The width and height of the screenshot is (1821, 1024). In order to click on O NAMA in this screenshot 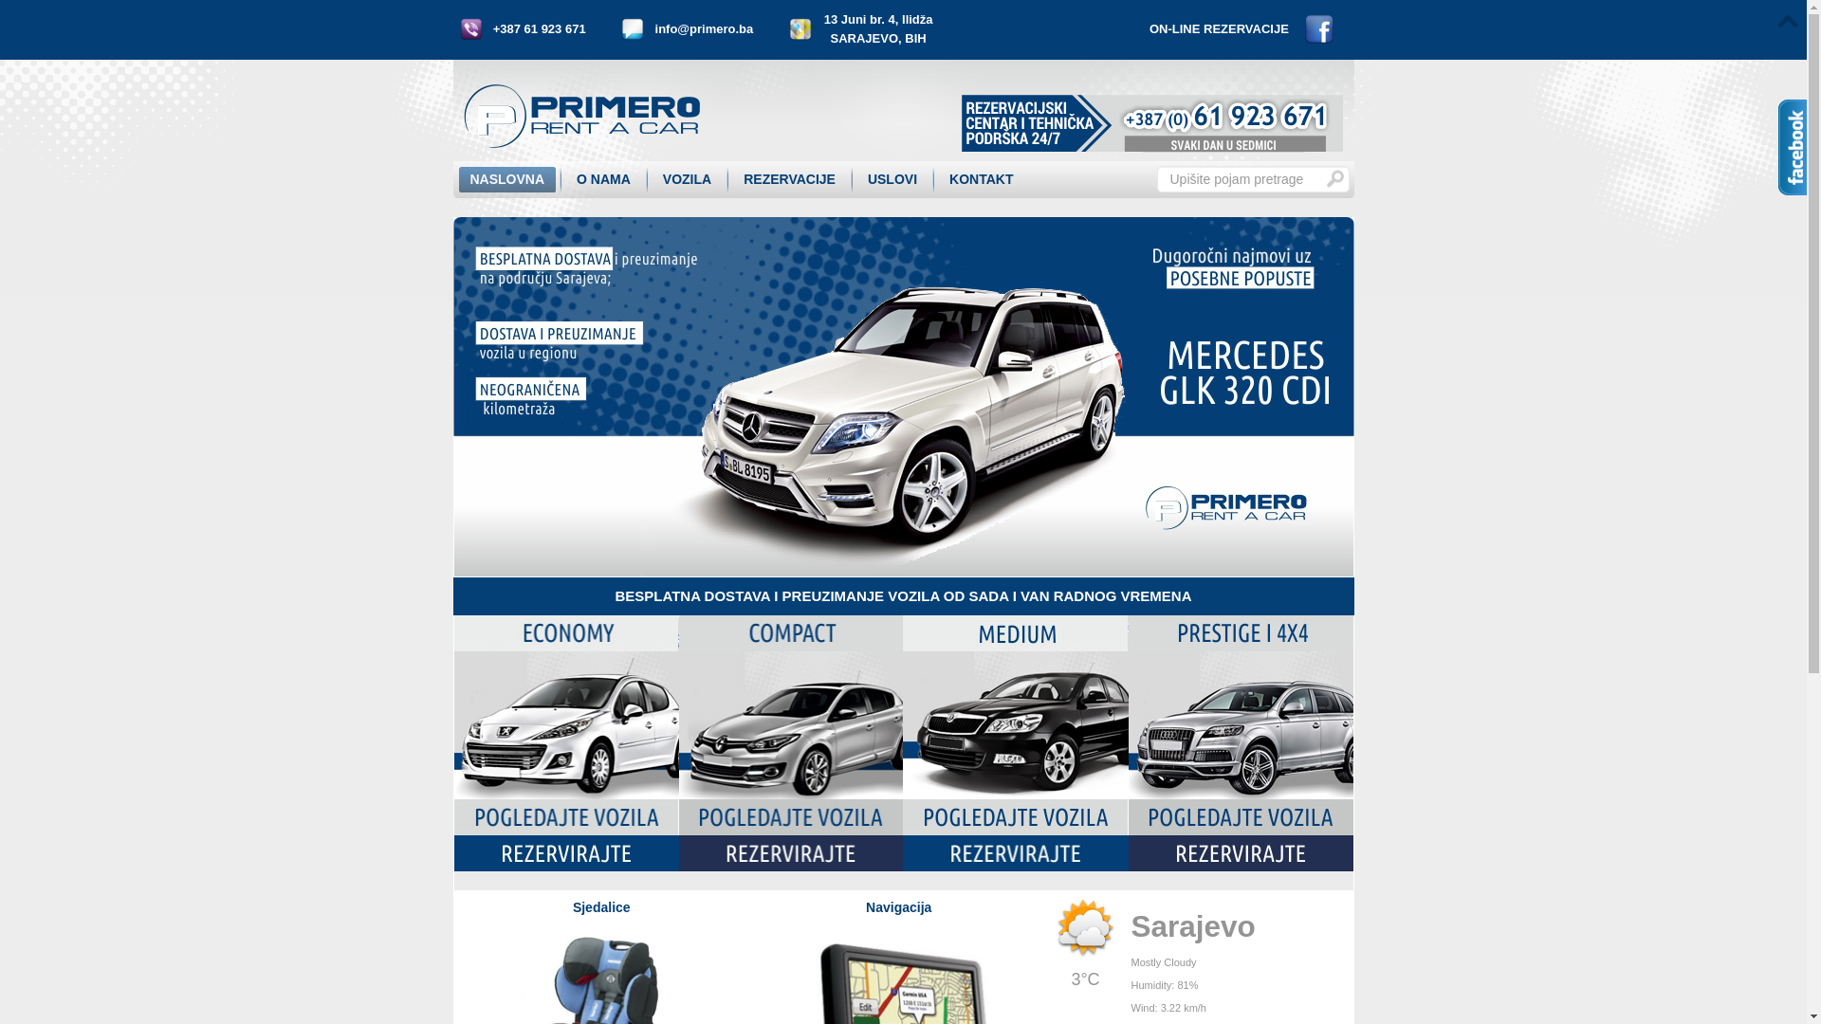, I will do `click(603, 180)`.